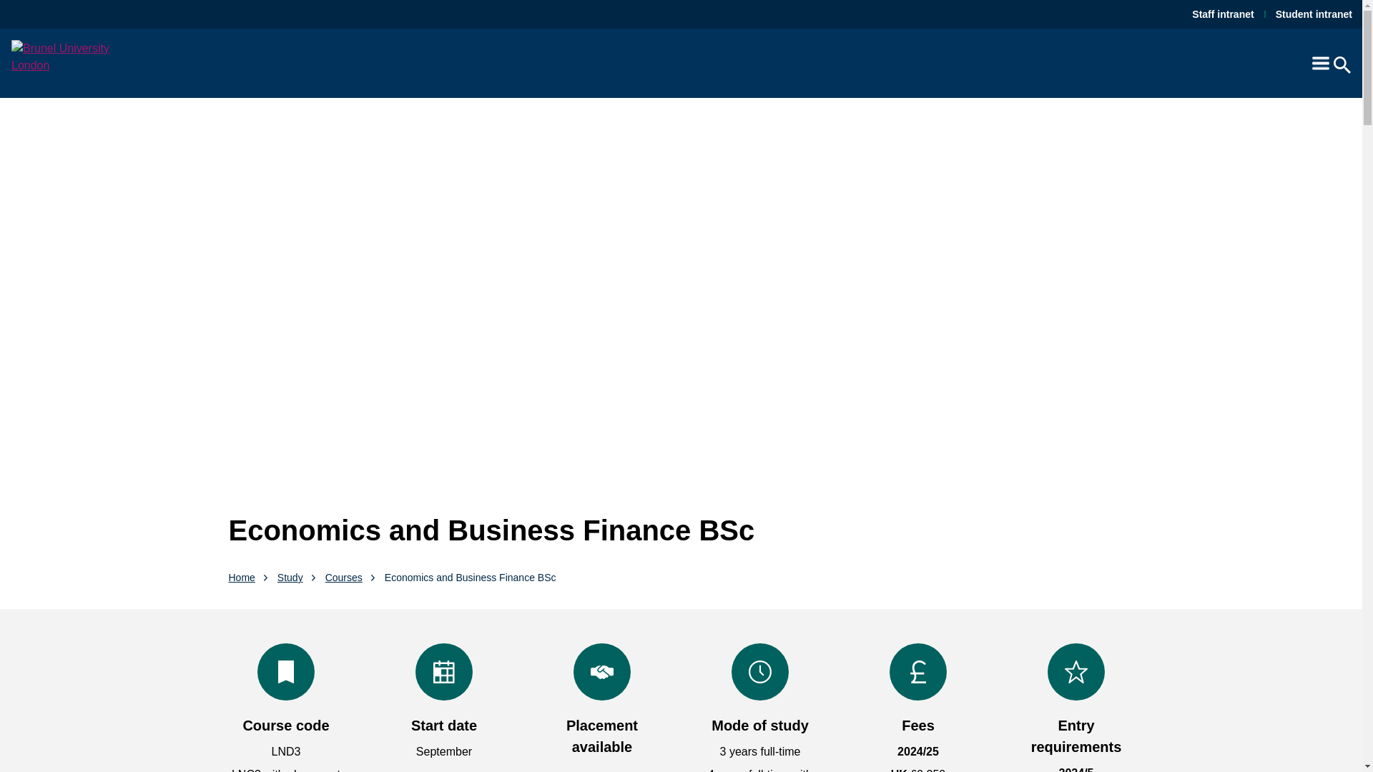 The height and width of the screenshot is (772, 1373). What do you see at coordinates (1314, 14) in the screenshot?
I see `Student intranet` at bounding box center [1314, 14].